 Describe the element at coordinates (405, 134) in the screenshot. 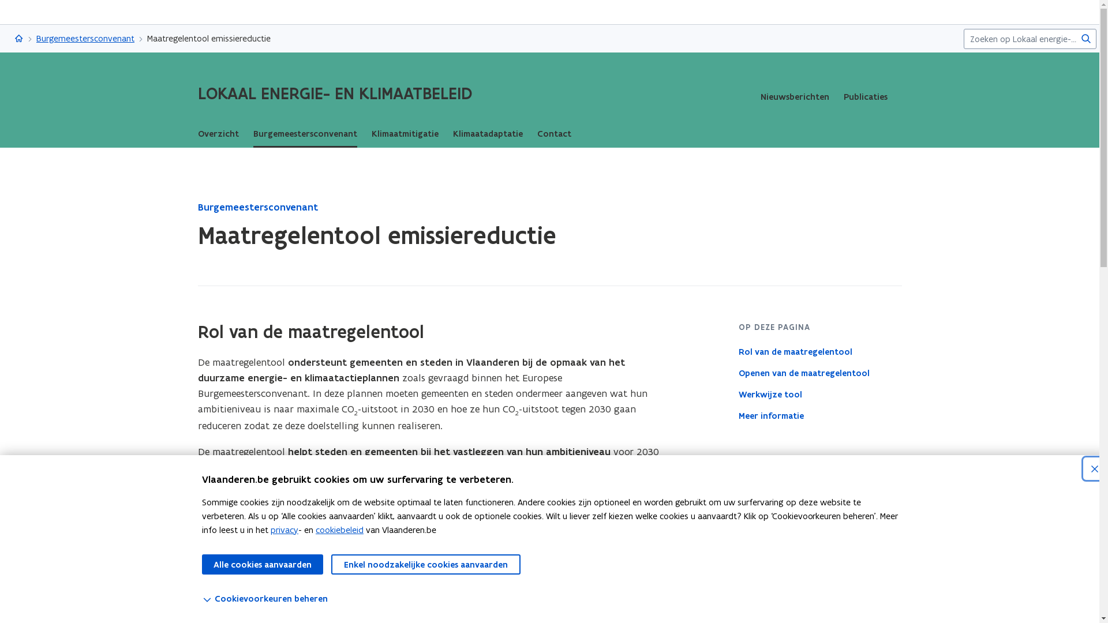

I see `Klimaatmitigatie` at that location.